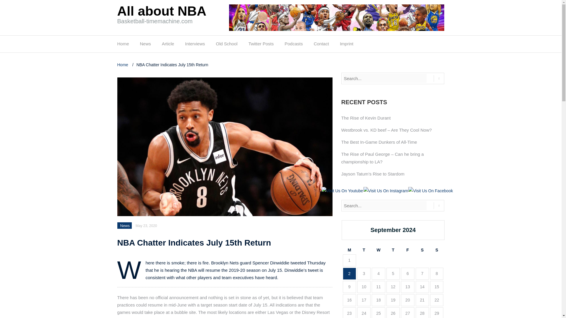 The width and height of the screenshot is (566, 318). I want to click on Visit Us On Youtube, so click(342, 190).